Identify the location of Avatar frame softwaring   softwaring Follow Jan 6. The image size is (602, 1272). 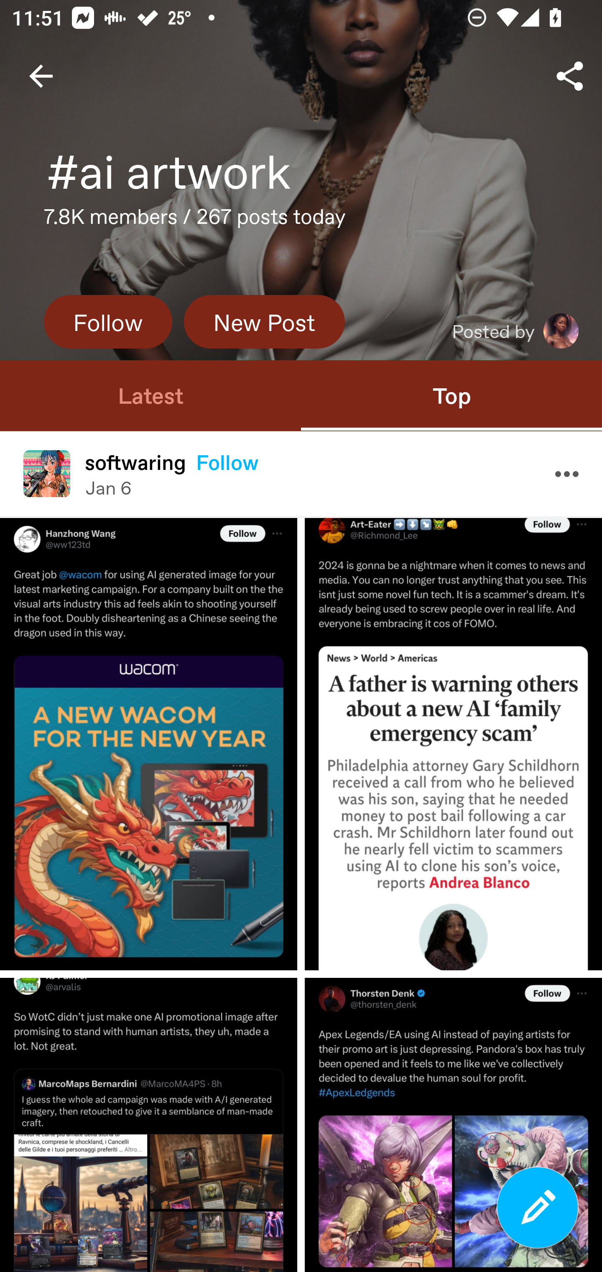
(301, 474).